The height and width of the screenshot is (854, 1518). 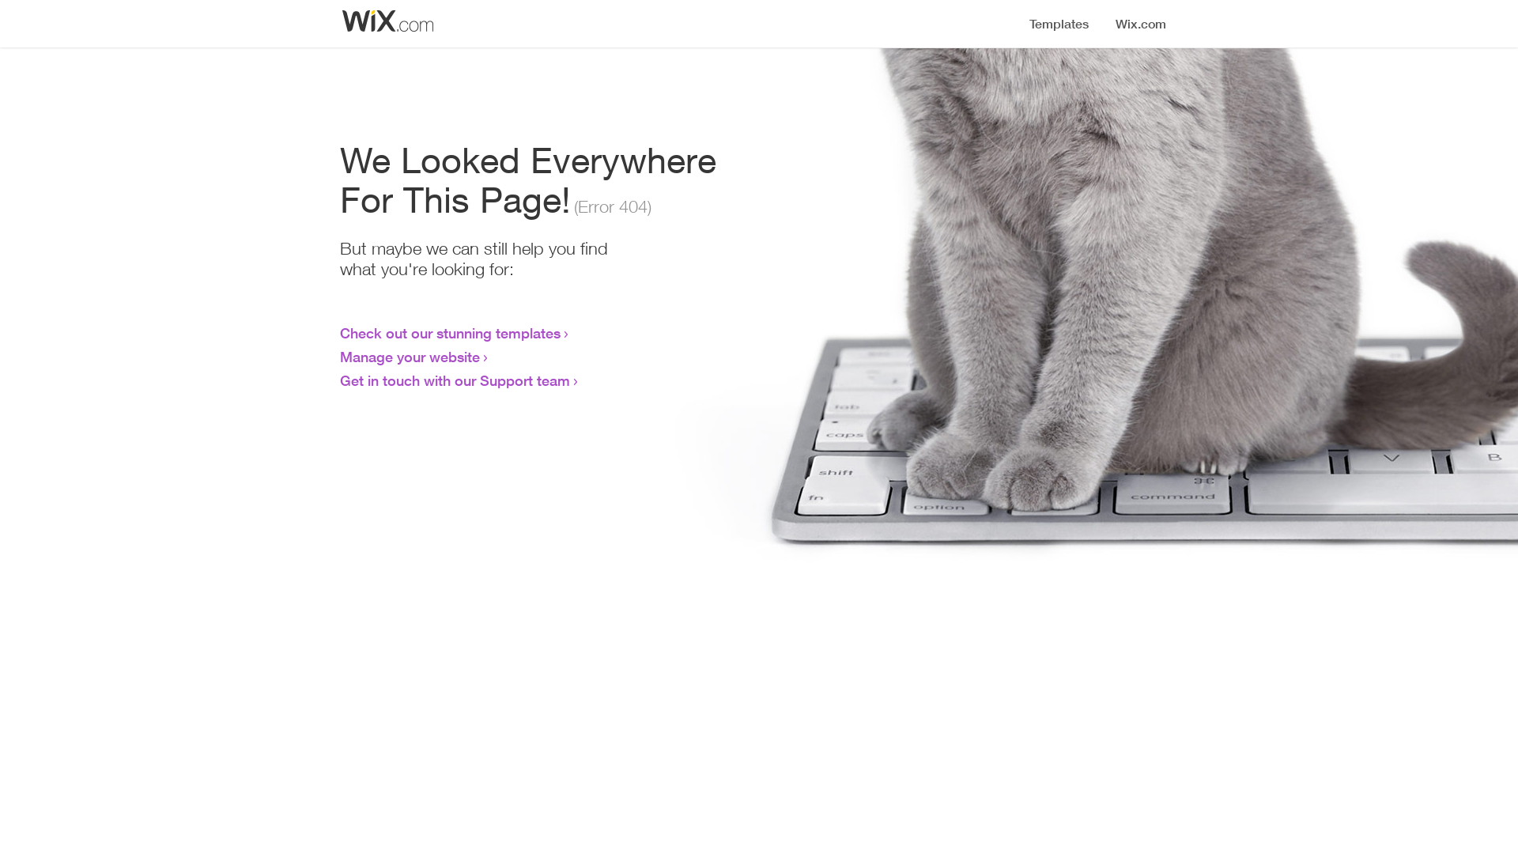 What do you see at coordinates (410, 357) in the screenshot?
I see `Manage your website` at bounding box center [410, 357].